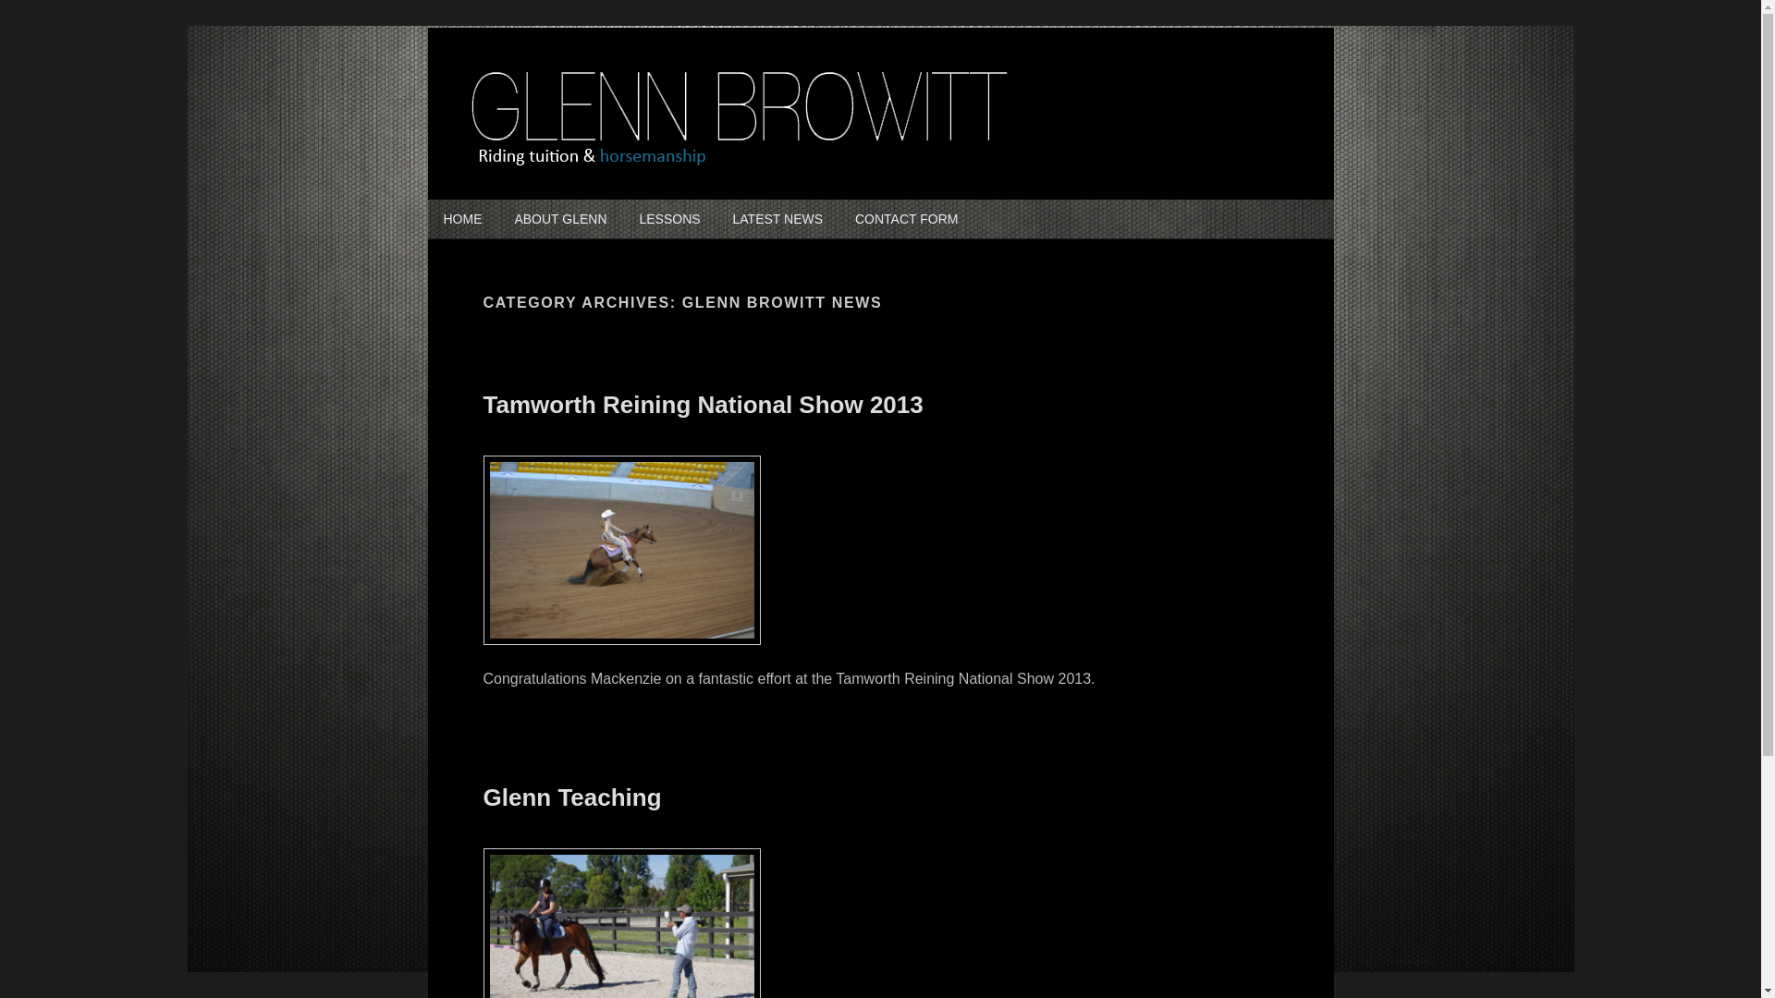 Image resolution: width=1775 pixels, height=998 pixels. What do you see at coordinates (462, 219) in the screenshot?
I see `HOME` at bounding box center [462, 219].